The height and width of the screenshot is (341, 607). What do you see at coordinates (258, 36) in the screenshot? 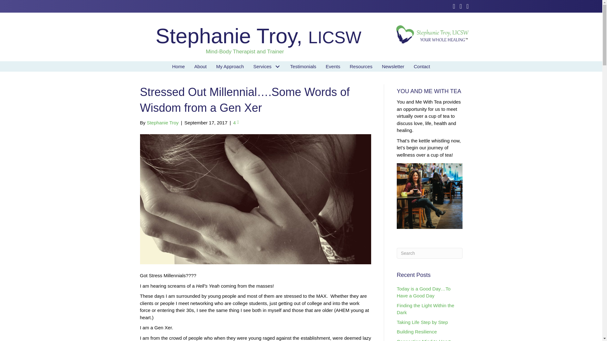
I see `Stephanie Troy, LICSW` at bounding box center [258, 36].